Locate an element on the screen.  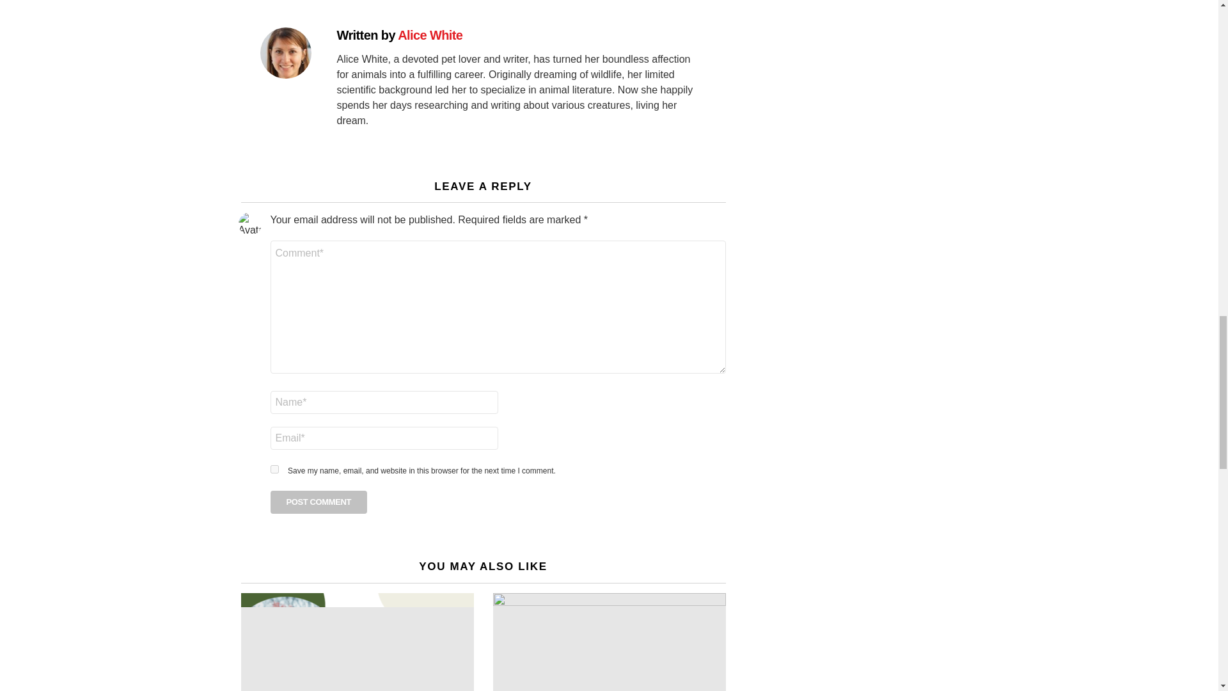
Alice White is located at coordinates (430, 35).